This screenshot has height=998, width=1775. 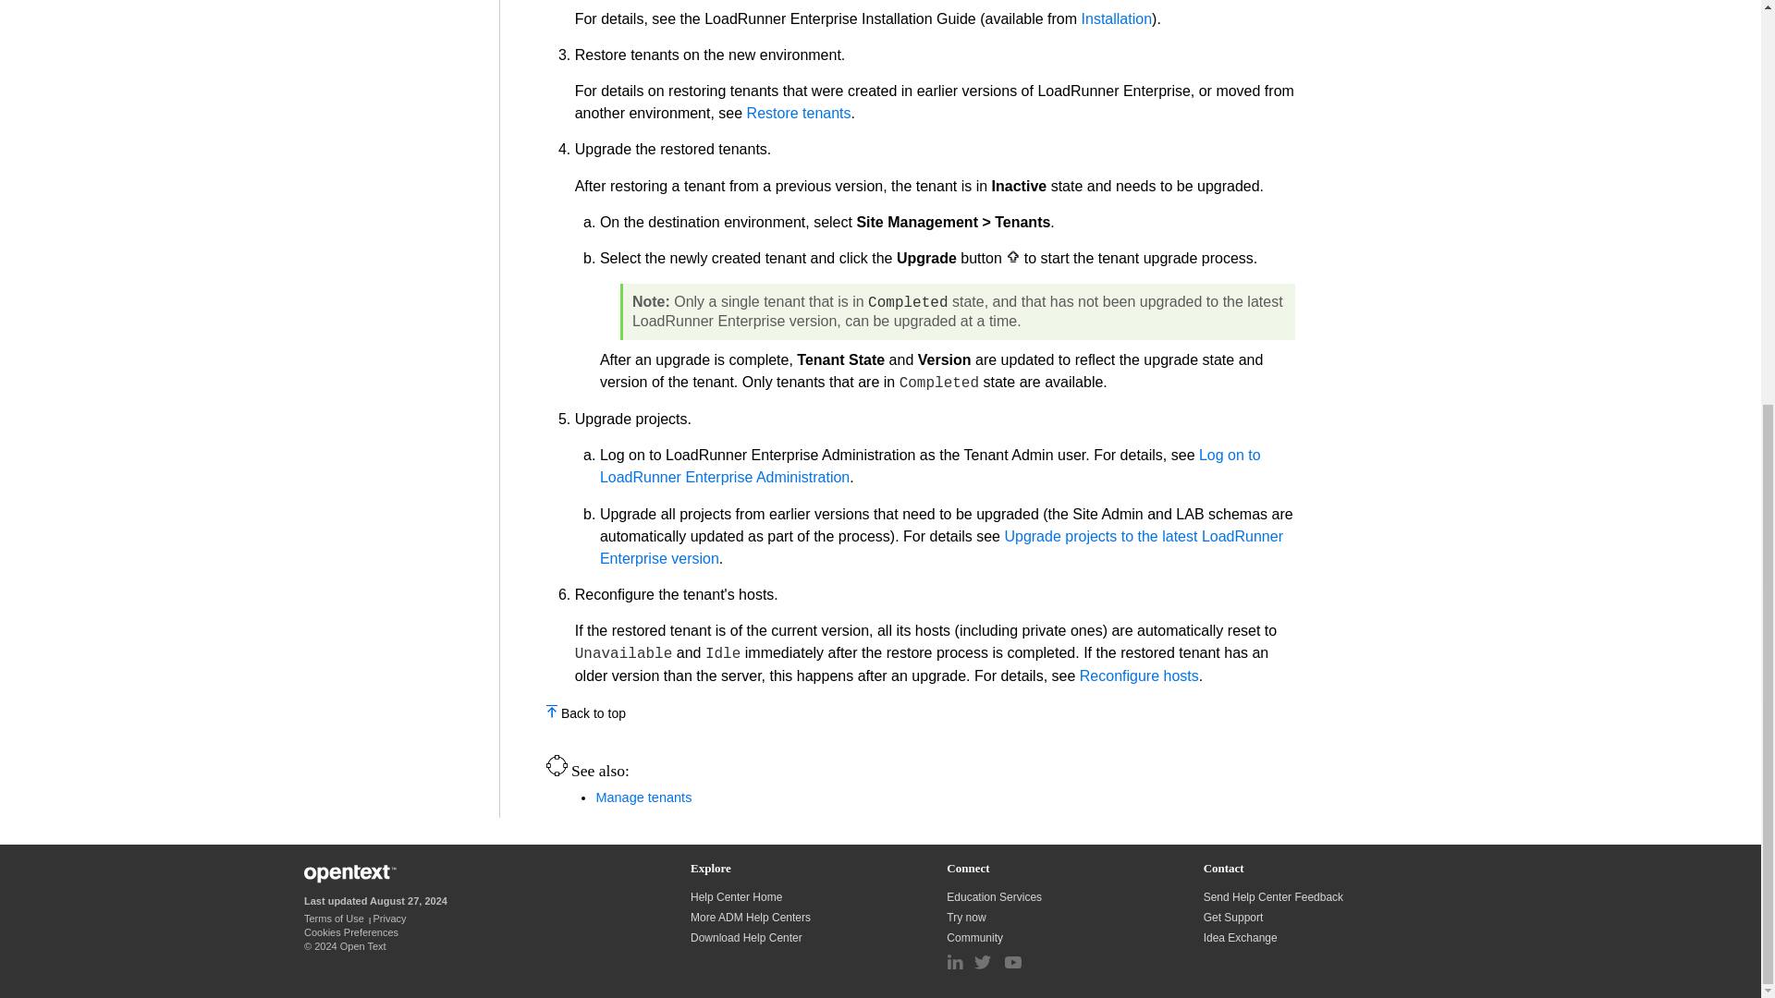 I want to click on More ADM Help Centers, so click(x=751, y=918).